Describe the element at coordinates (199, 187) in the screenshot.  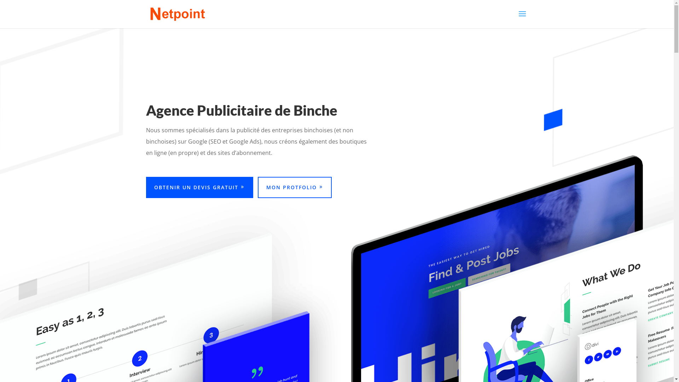
I see `OBTENIR UN DEVIS GRATUIT` at that location.